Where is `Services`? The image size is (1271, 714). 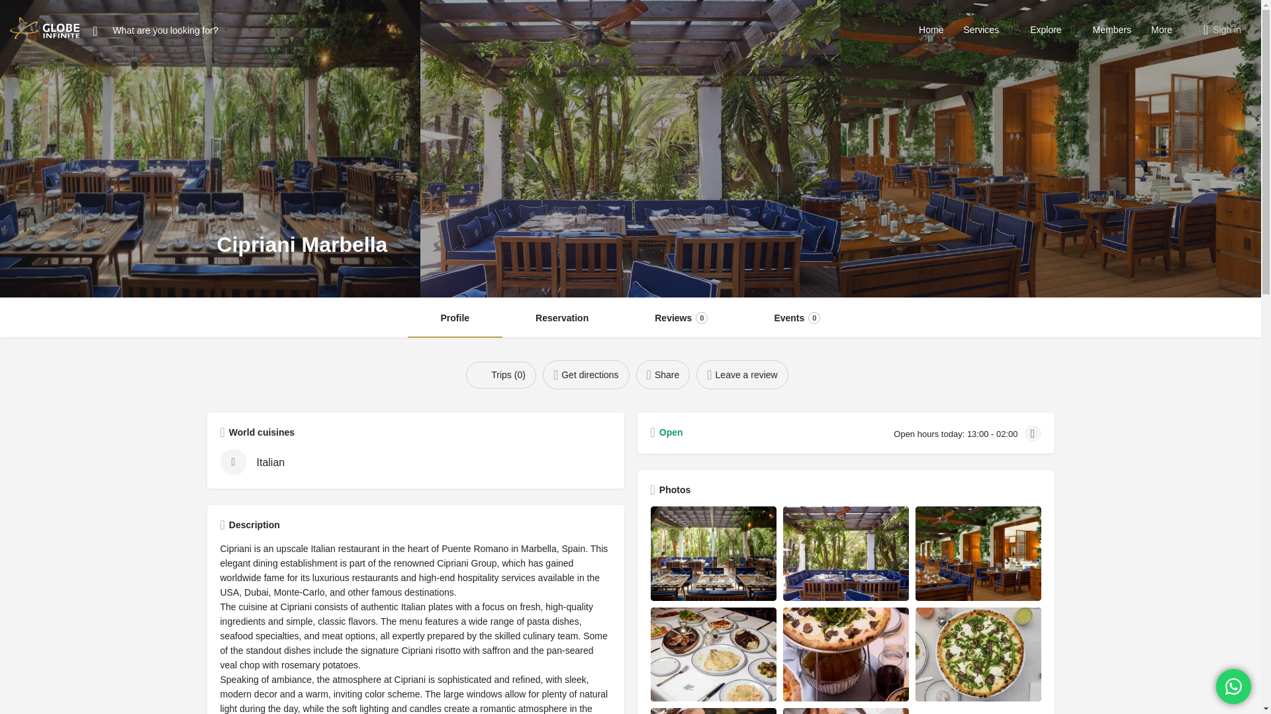 Services is located at coordinates (981, 29).